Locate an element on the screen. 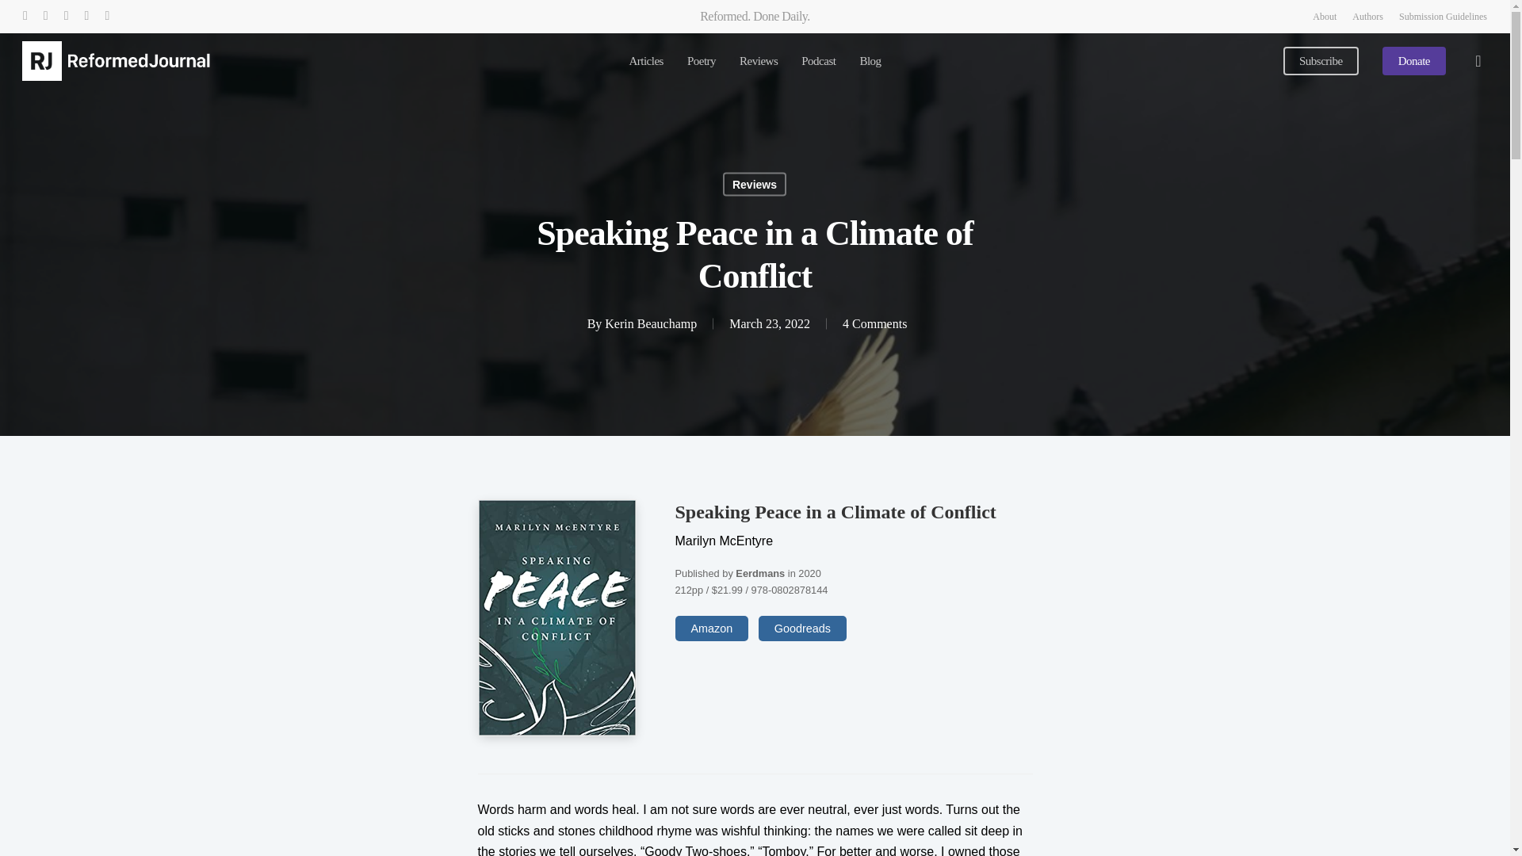 This screenshot has width=1522, height=856. About is located at coordinates (1324, 16).